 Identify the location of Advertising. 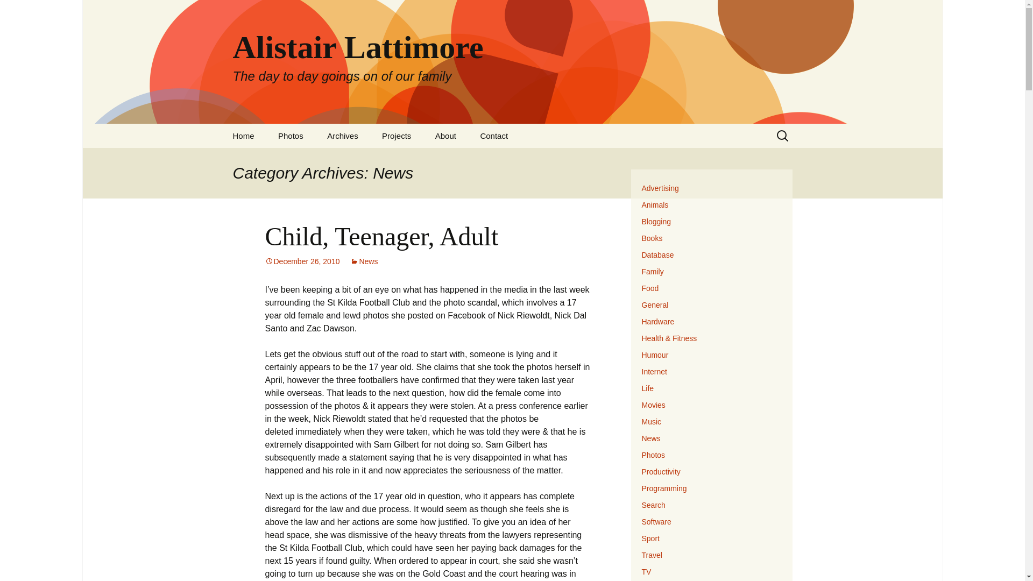
(660, 188).